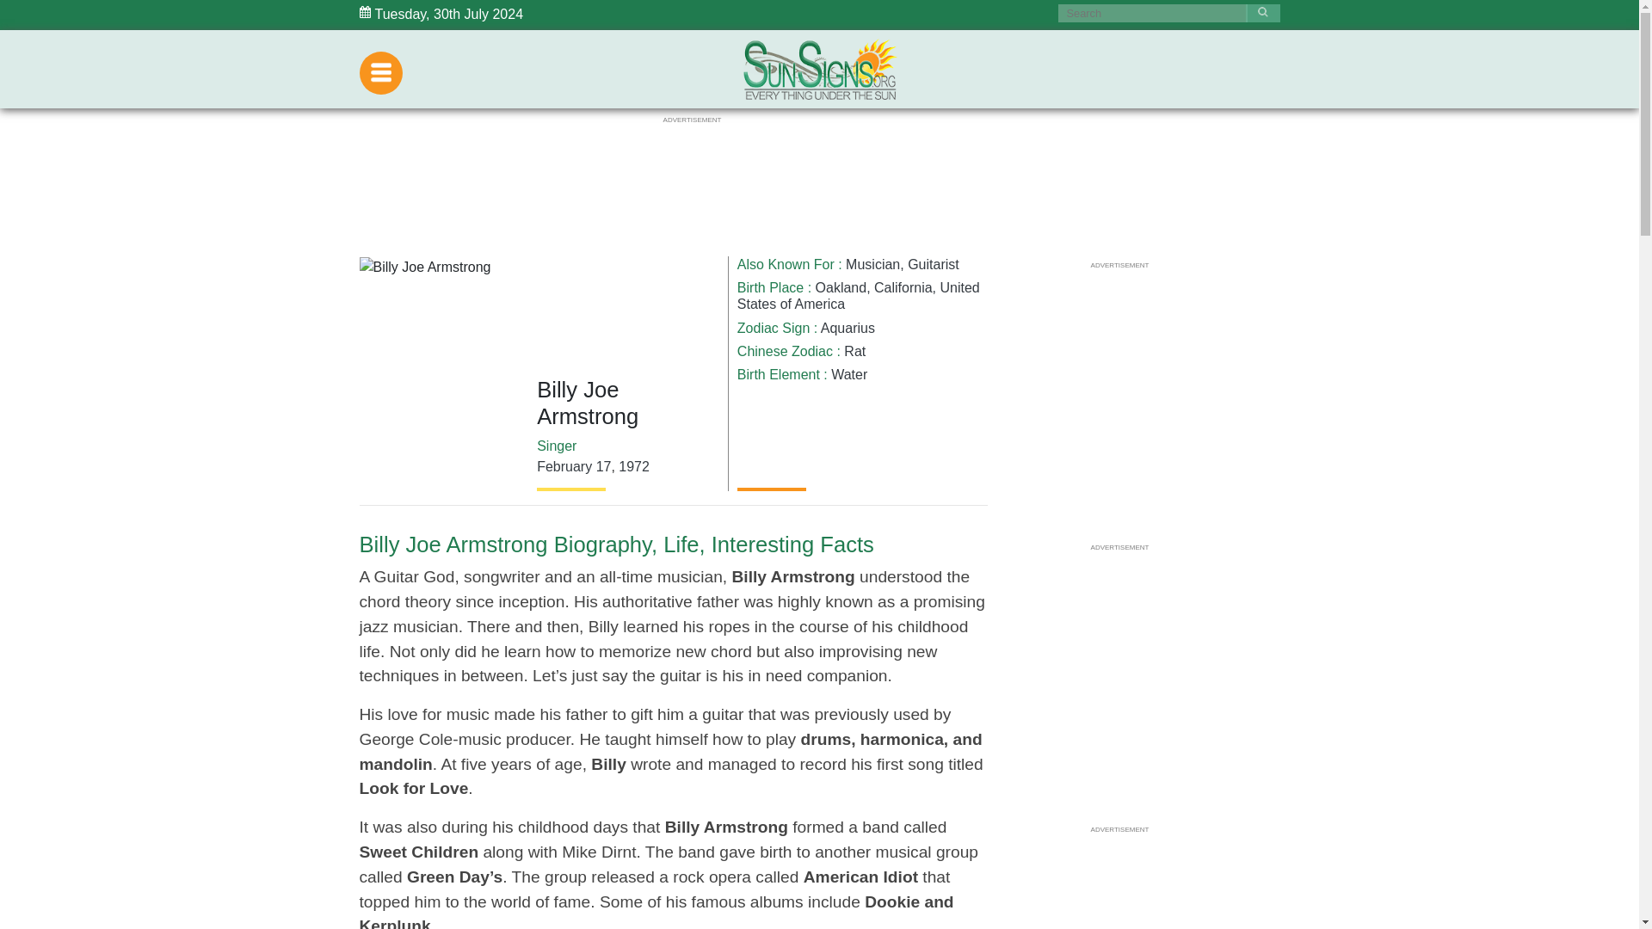  Describe the element at coordinates (841, 287) in the screenshot. I see `Oakland` at that location.